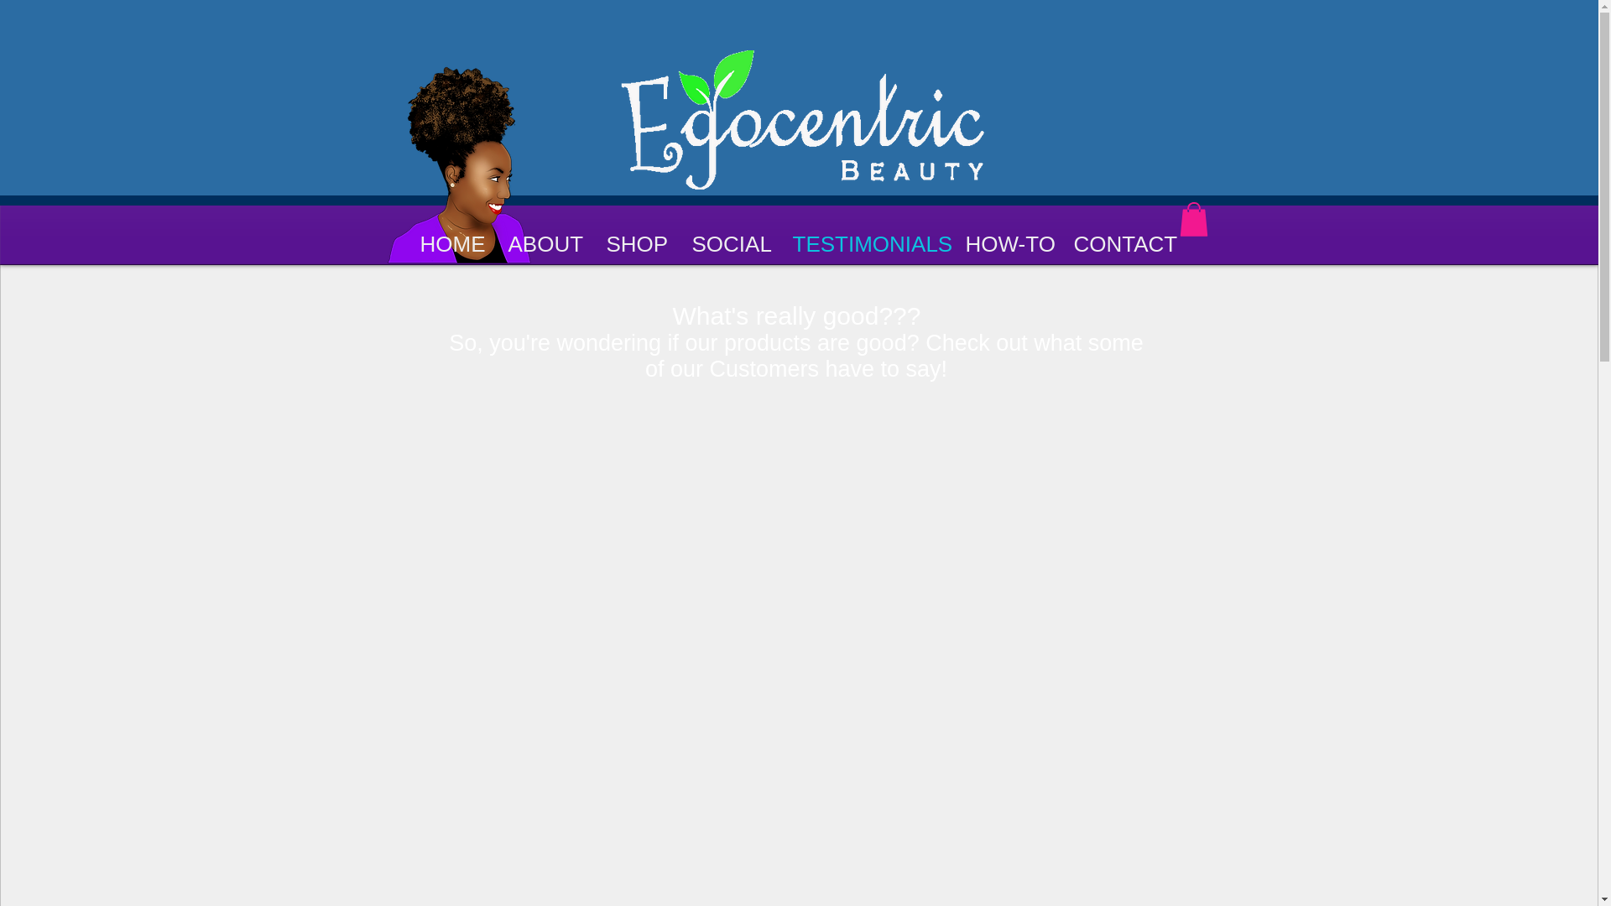 The image size is (1611, 906). Describe the element at coordinates (1007, 242) in the screenshot. I see `HOW-TO` at that location.